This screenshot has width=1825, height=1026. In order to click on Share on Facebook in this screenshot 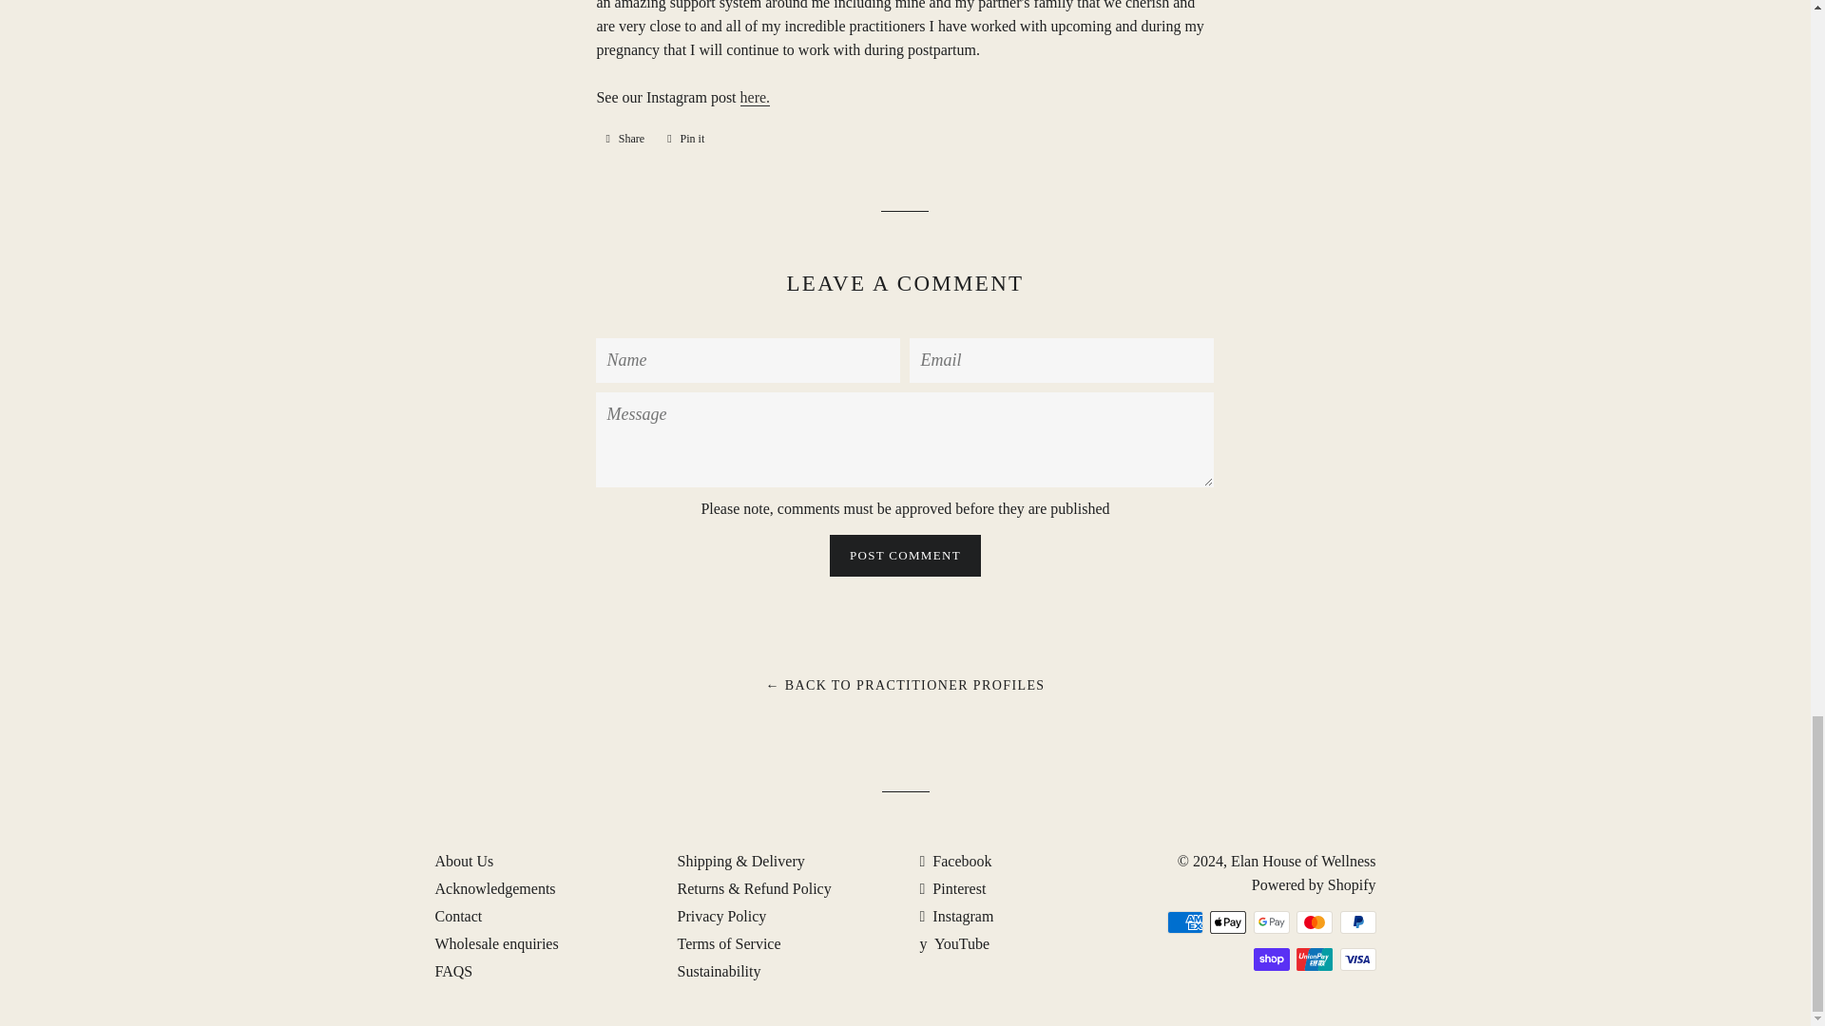, I will do `click(624, 139)`.